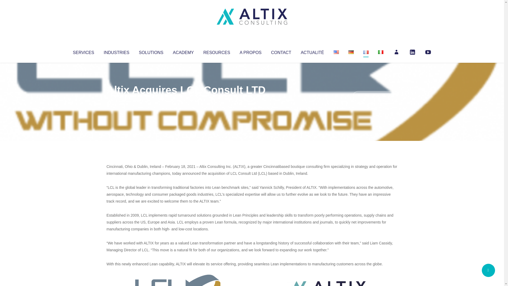  Describe the element at coordinates (116, 51) in the screenshot. I see `INDUSTRIES` at that location.